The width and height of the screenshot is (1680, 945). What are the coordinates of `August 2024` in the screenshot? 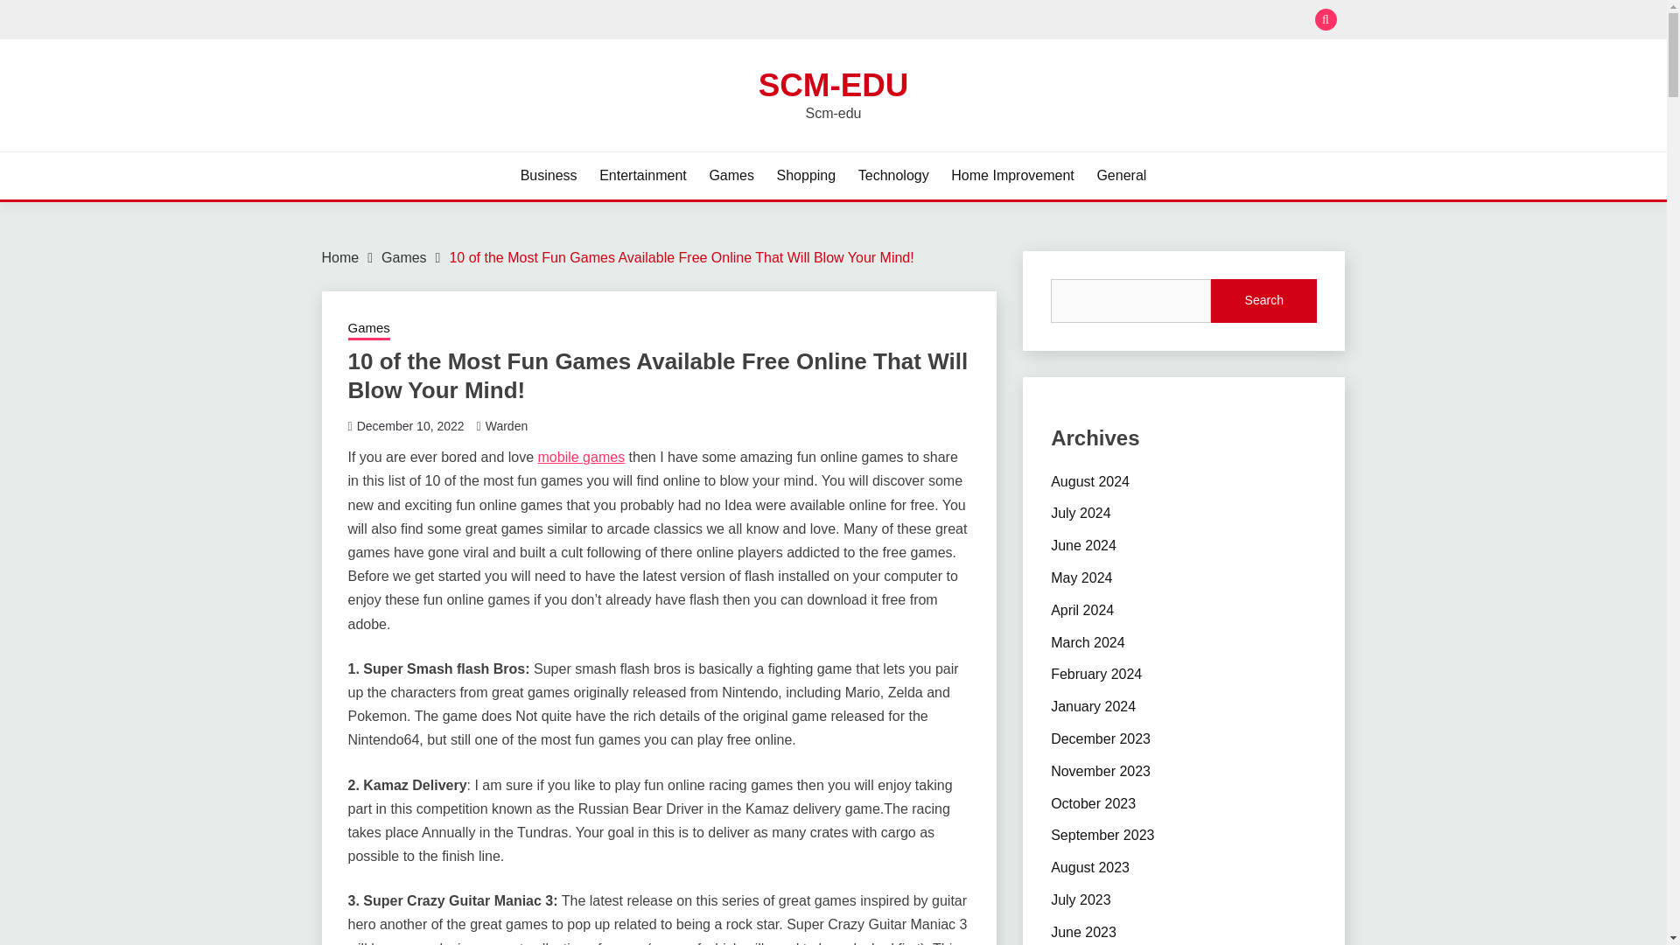 It's located at (1090, 481).